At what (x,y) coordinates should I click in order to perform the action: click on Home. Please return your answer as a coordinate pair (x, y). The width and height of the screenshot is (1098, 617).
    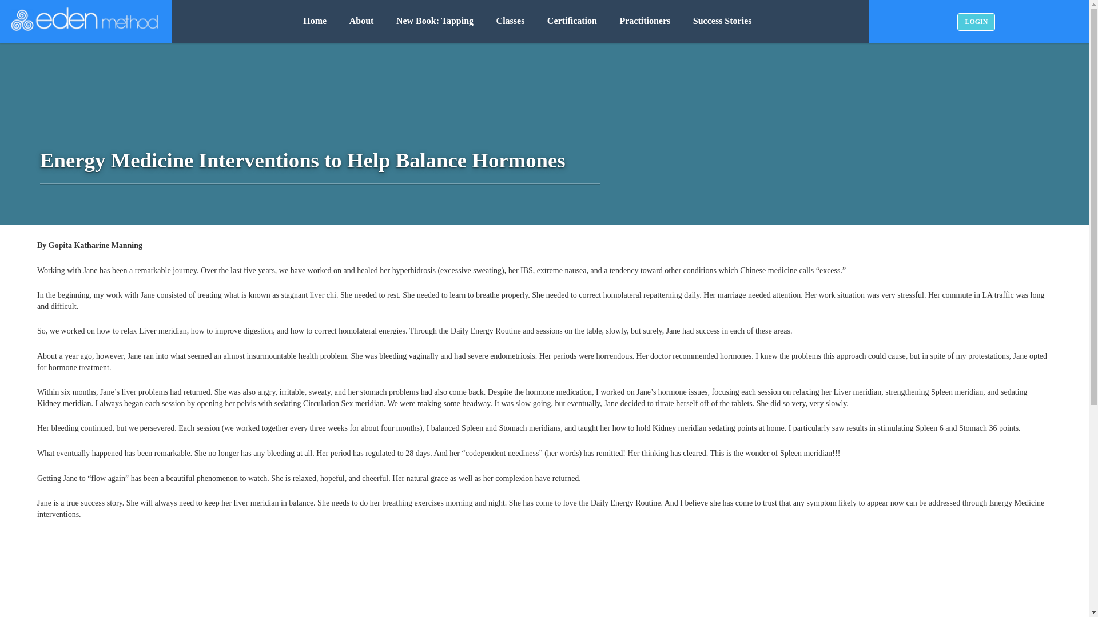
    Looking at the image, I should click on (315, 21).